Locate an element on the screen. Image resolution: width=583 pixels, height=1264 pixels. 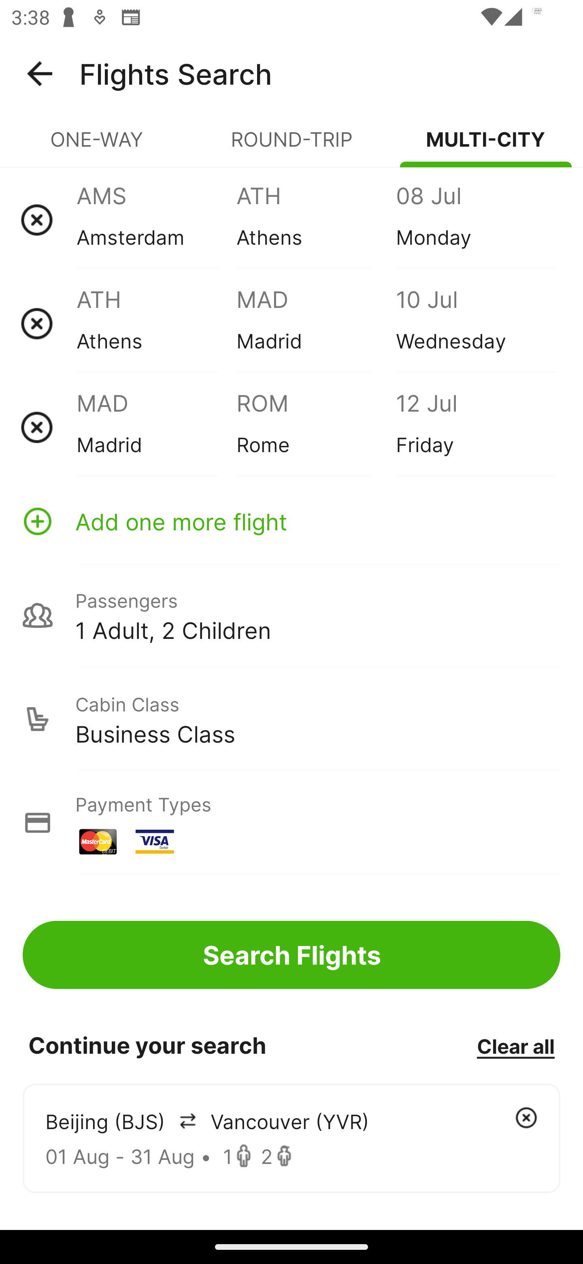
08 Jul Monday is located at coordinates (475, 220).